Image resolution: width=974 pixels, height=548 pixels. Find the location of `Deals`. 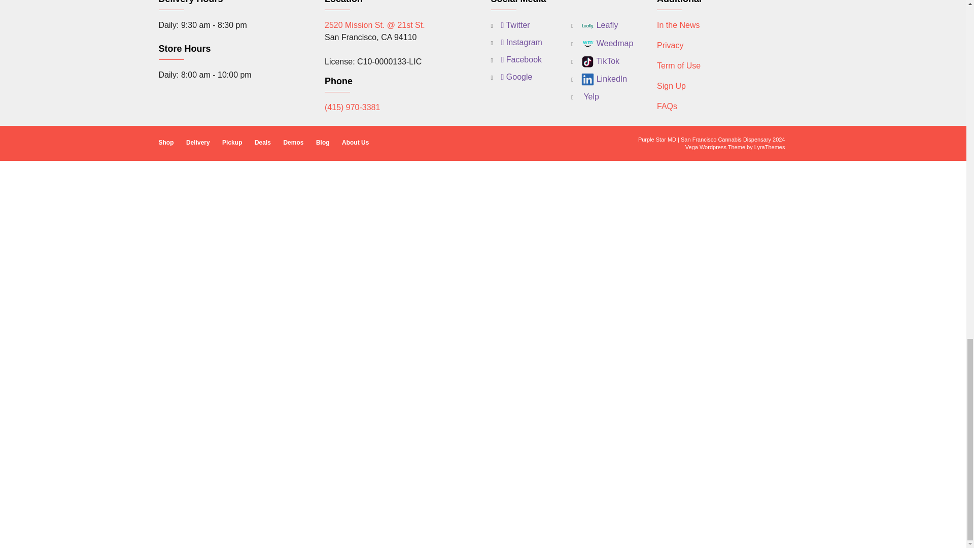

Deals is located at coordinates (262, 142).